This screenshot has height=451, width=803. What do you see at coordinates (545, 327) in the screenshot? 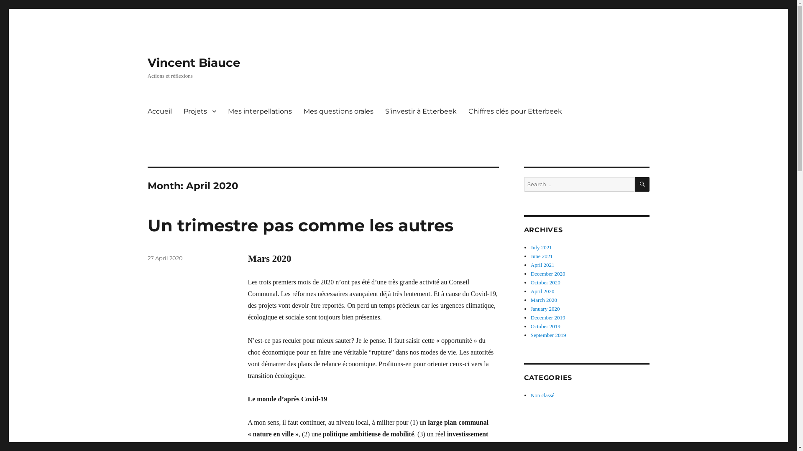
I see `October 2019` at bounding box center [545, 327].